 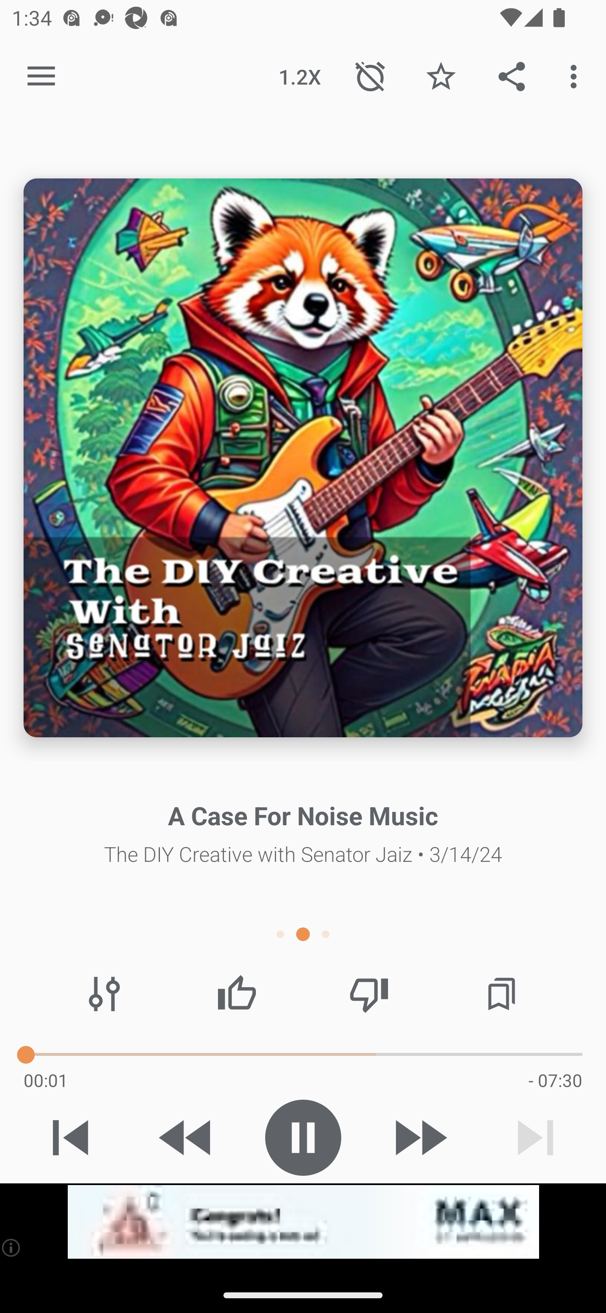 What do you see at coordinates (369, 994) in the screenshot?
I see `Thumbs down` at bounding box center [369, 994].